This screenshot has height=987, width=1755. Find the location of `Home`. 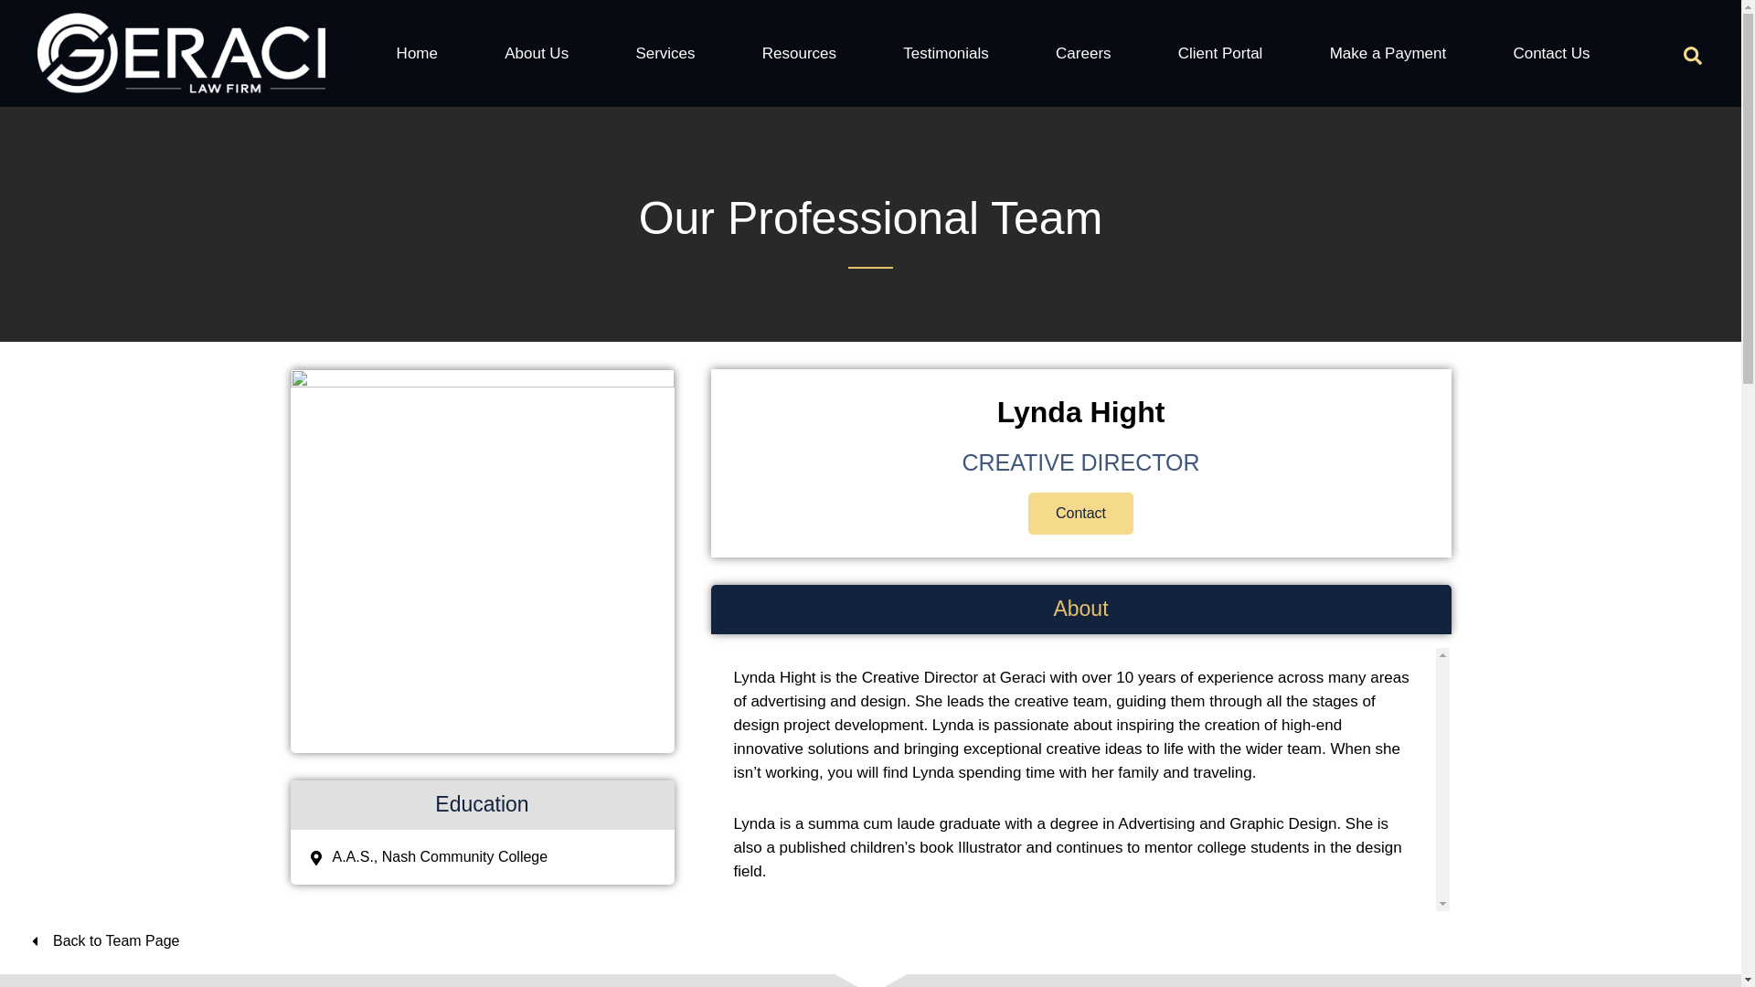

Home is located at coordinates (417, 53).